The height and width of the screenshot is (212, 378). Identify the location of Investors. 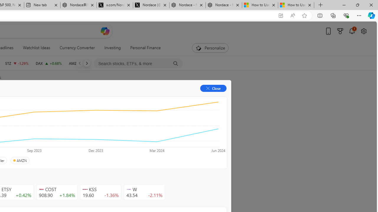
(146, 98).